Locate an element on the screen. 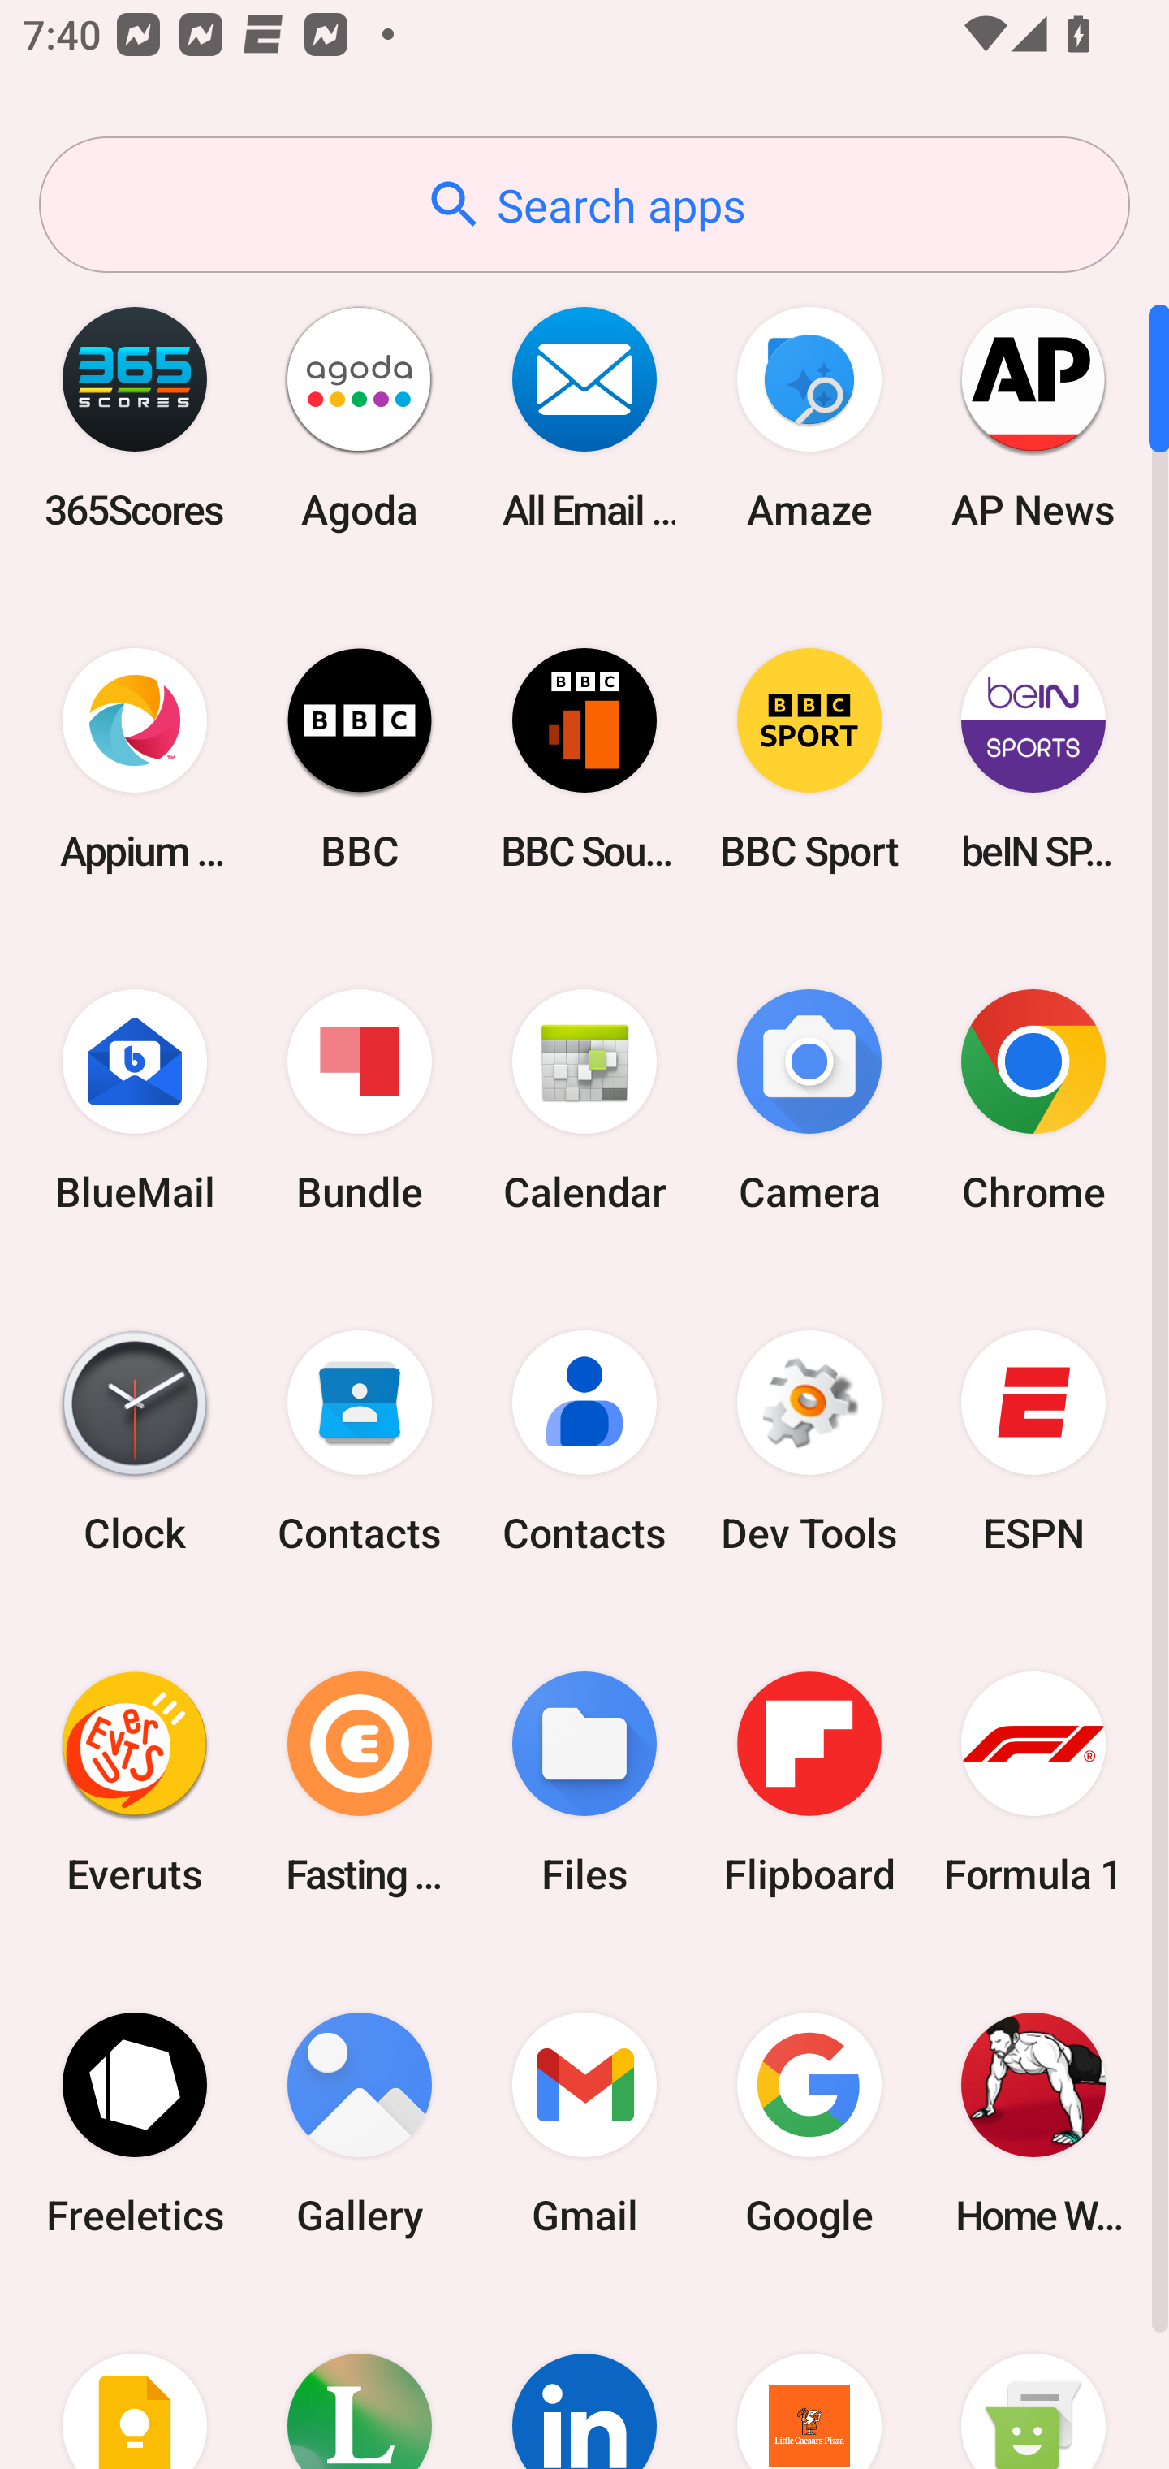 This screenshot has width=1169, height=2469. Keep Notes is located at coordinates (135, 2381).